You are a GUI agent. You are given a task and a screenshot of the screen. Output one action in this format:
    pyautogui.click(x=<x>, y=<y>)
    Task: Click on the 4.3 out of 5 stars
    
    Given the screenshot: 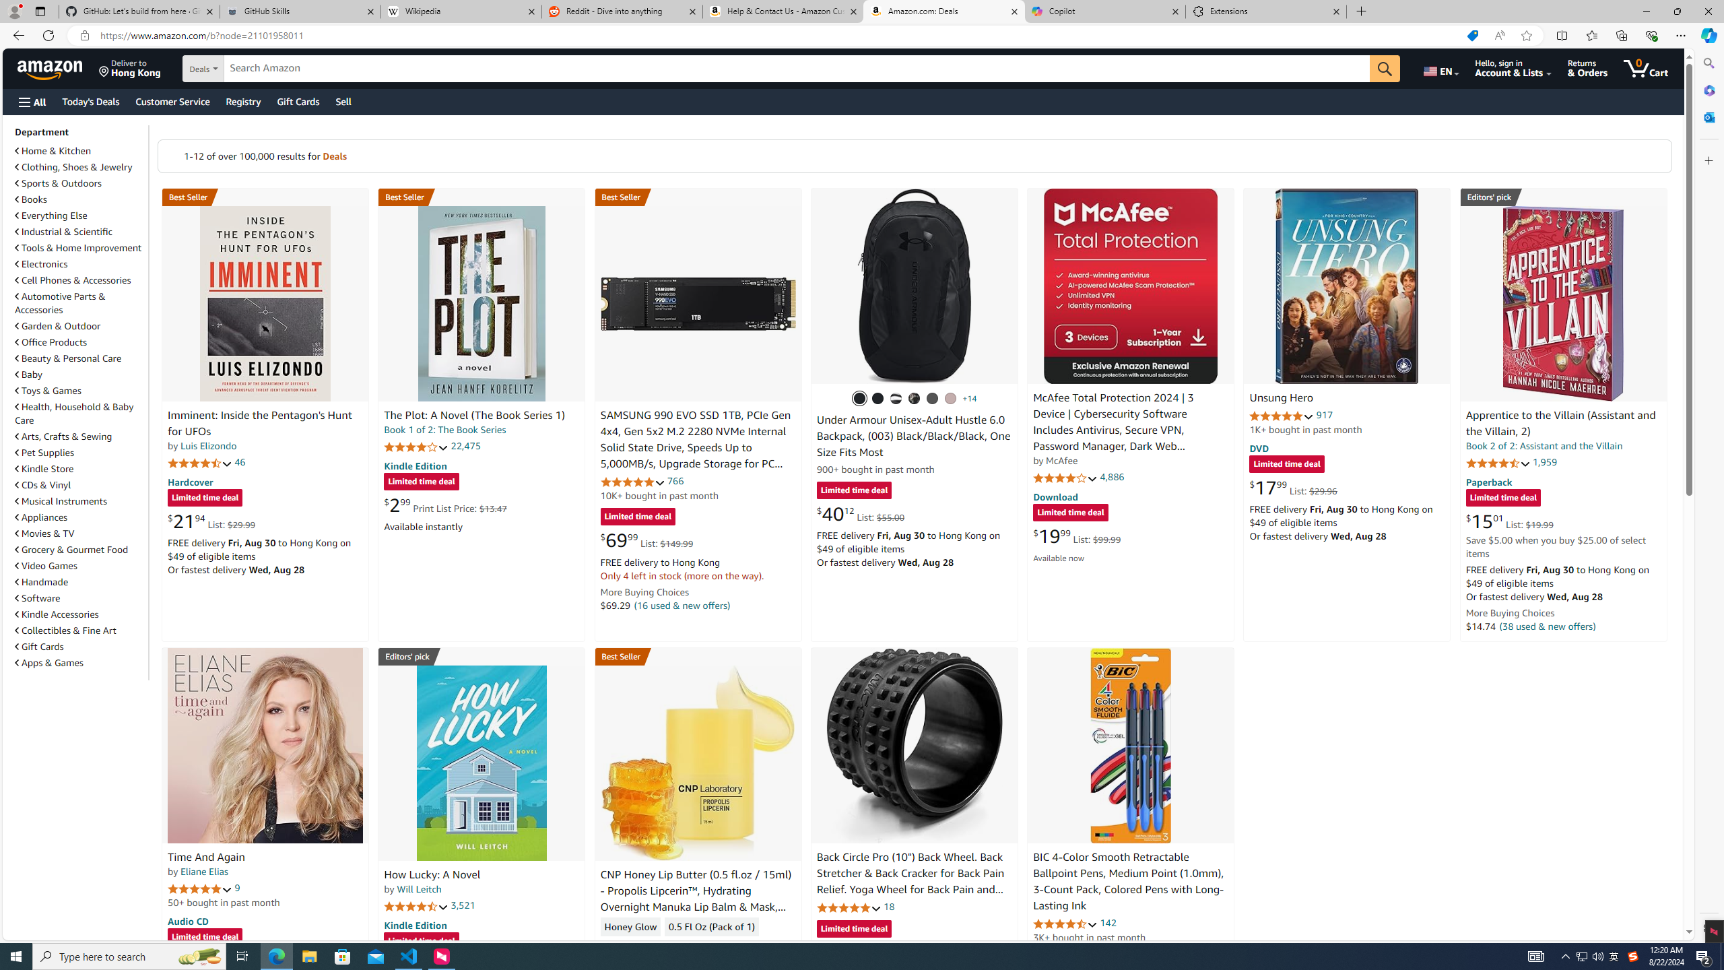 What is the action you would take?
    pyautogui.click(x=632, y=946)
    